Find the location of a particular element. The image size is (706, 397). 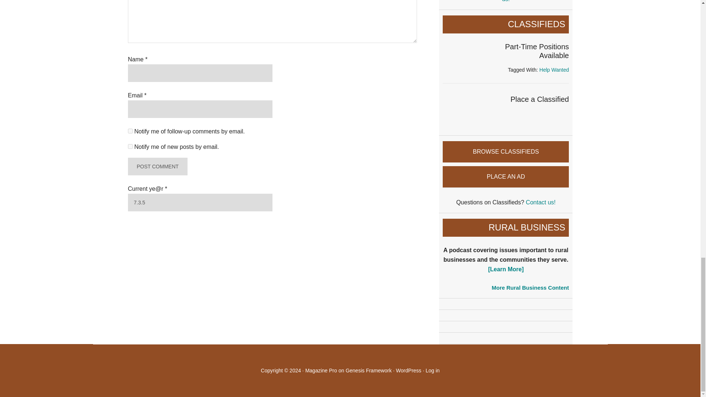

subscribe is located at coordinates (130, 131).